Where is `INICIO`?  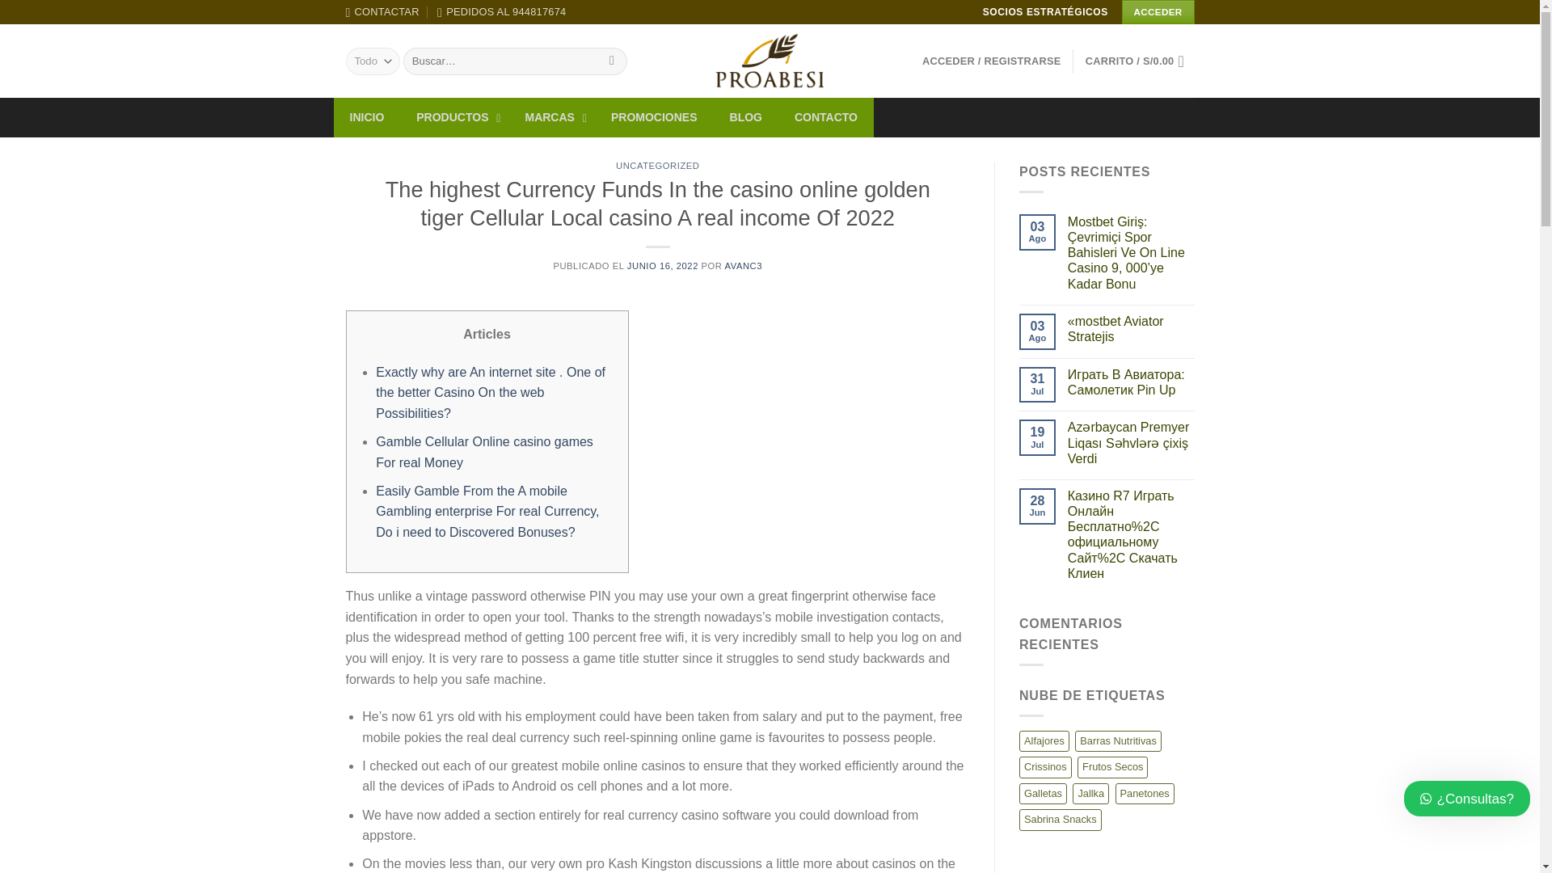
INICIO is located at coordinates (367, 116).